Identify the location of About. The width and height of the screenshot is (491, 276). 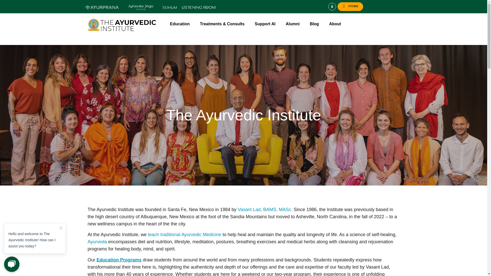
(336, 24).